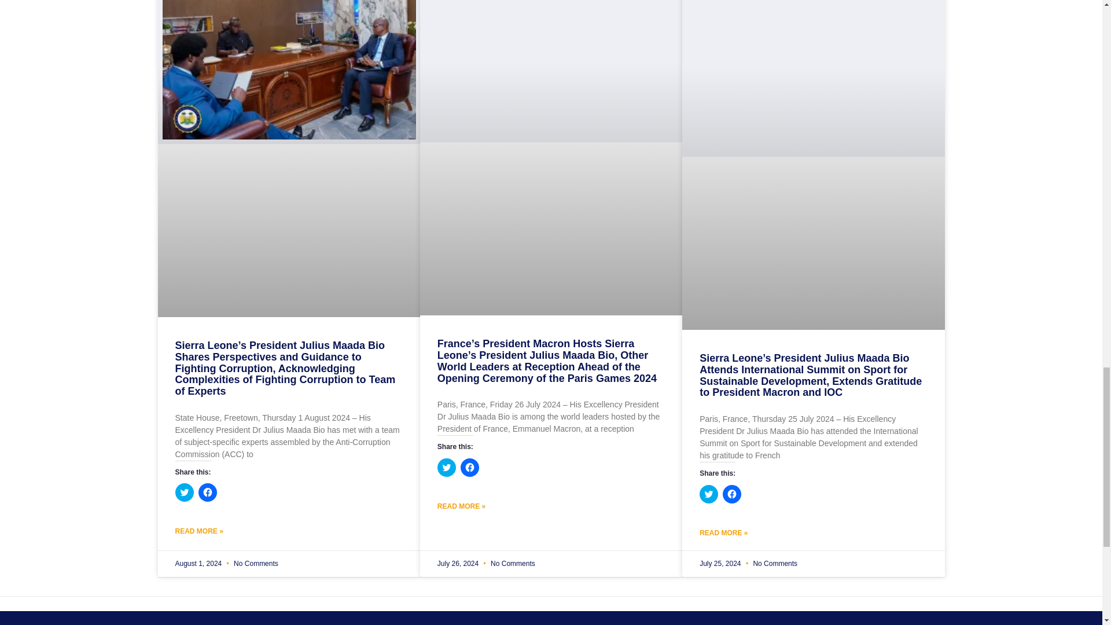 The width and height of the screenshot is (1111, 625). I want to click on Click to share on Facebook, so click(731, 494).